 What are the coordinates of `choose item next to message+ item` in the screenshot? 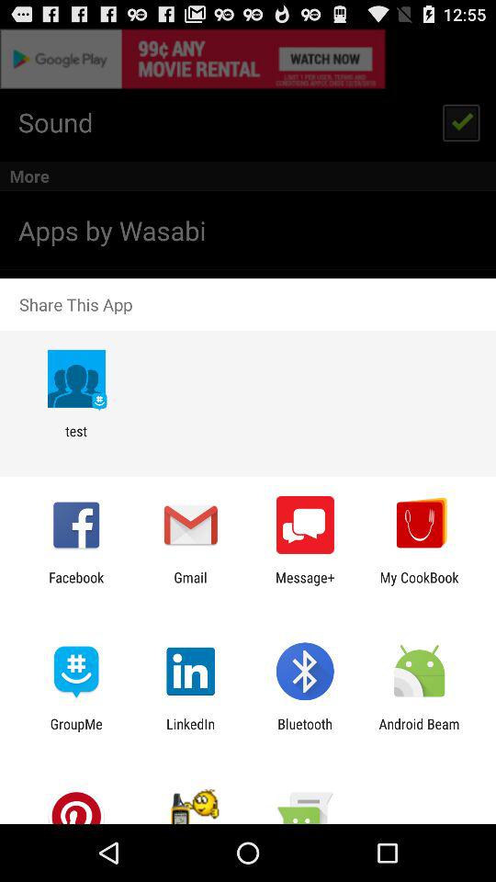 It's located at (190, 585).